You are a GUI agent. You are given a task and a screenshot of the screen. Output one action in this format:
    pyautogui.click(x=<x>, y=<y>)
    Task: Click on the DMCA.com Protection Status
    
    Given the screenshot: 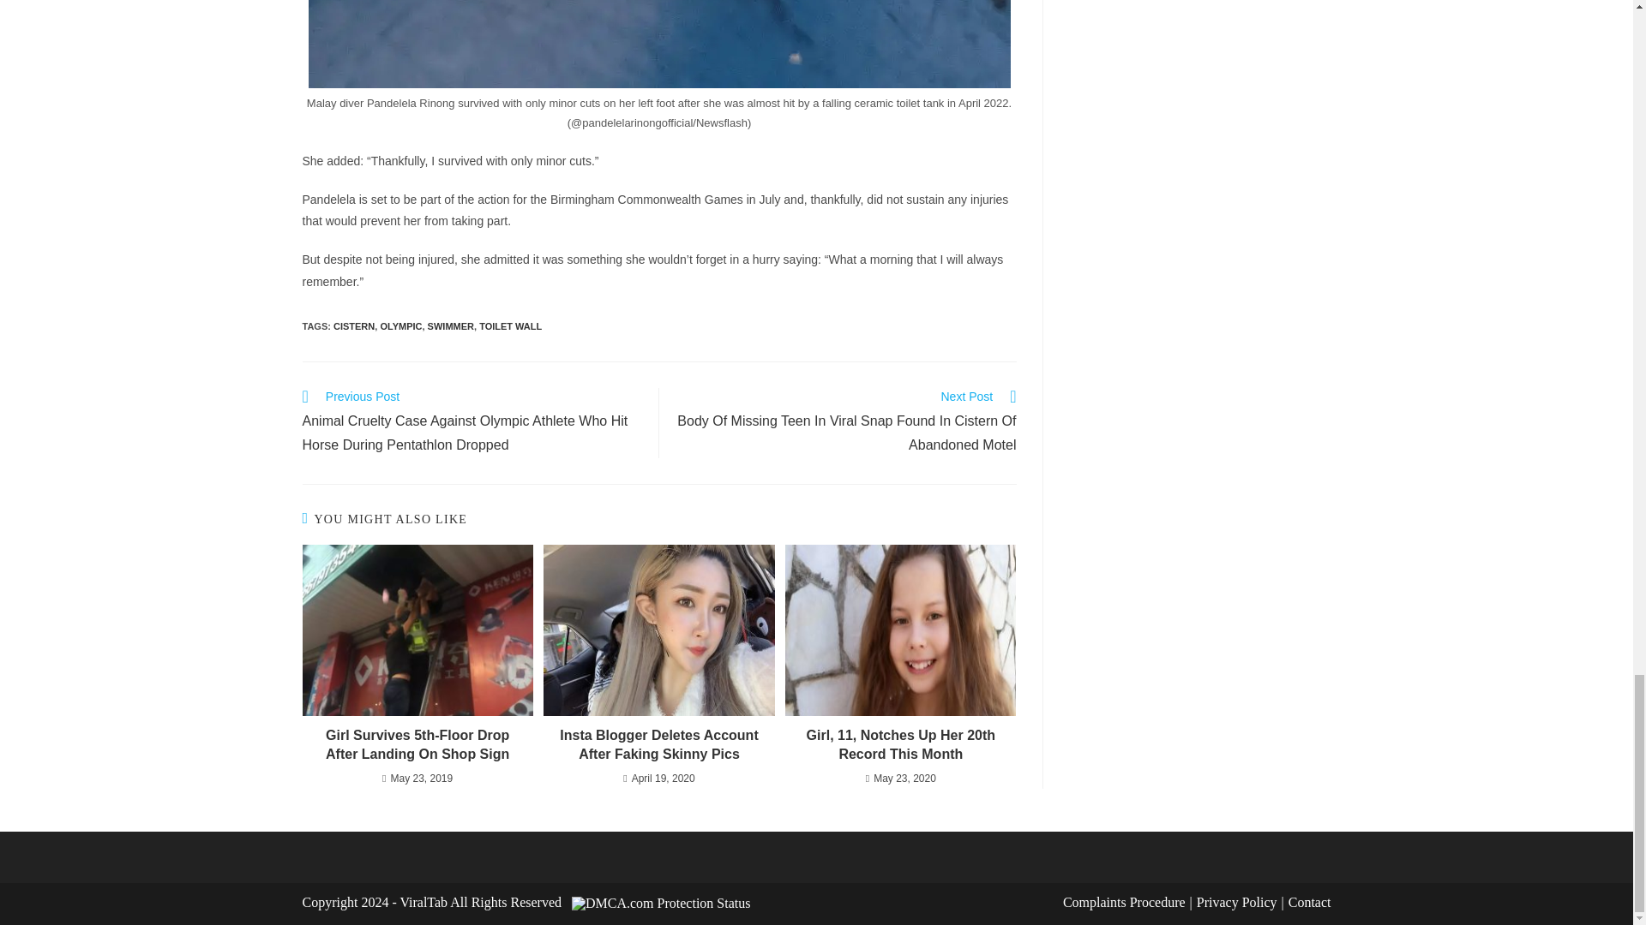 What is the action you would take?
    pyautogui.click(x=660, y=902)
    